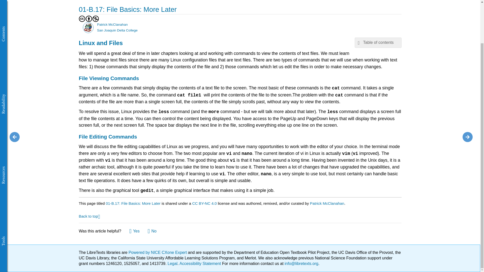  I want to click on CC, so click(82, 19).